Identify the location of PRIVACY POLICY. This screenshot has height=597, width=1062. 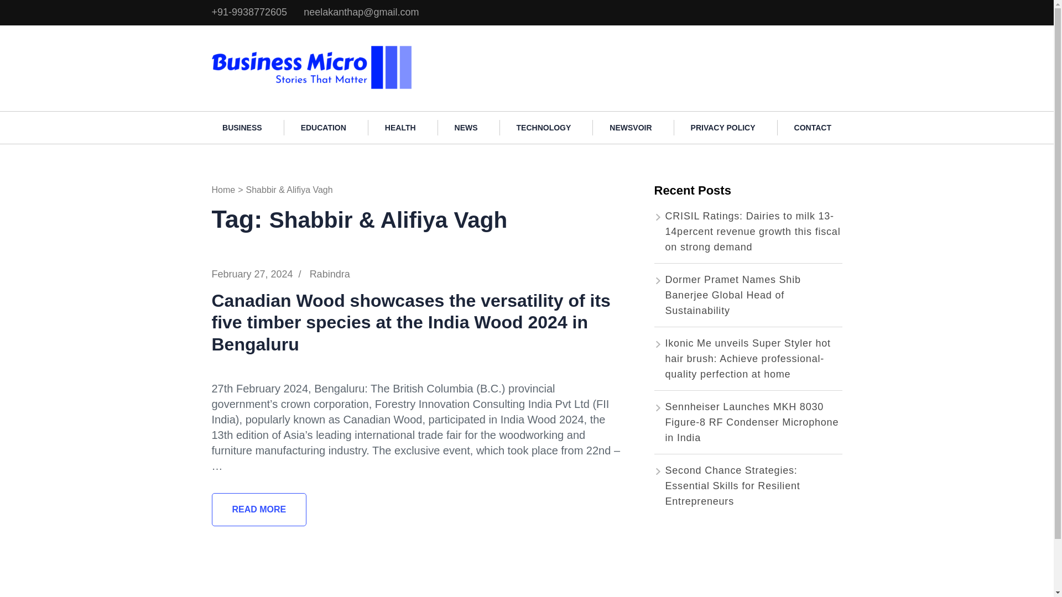
(723, 128).